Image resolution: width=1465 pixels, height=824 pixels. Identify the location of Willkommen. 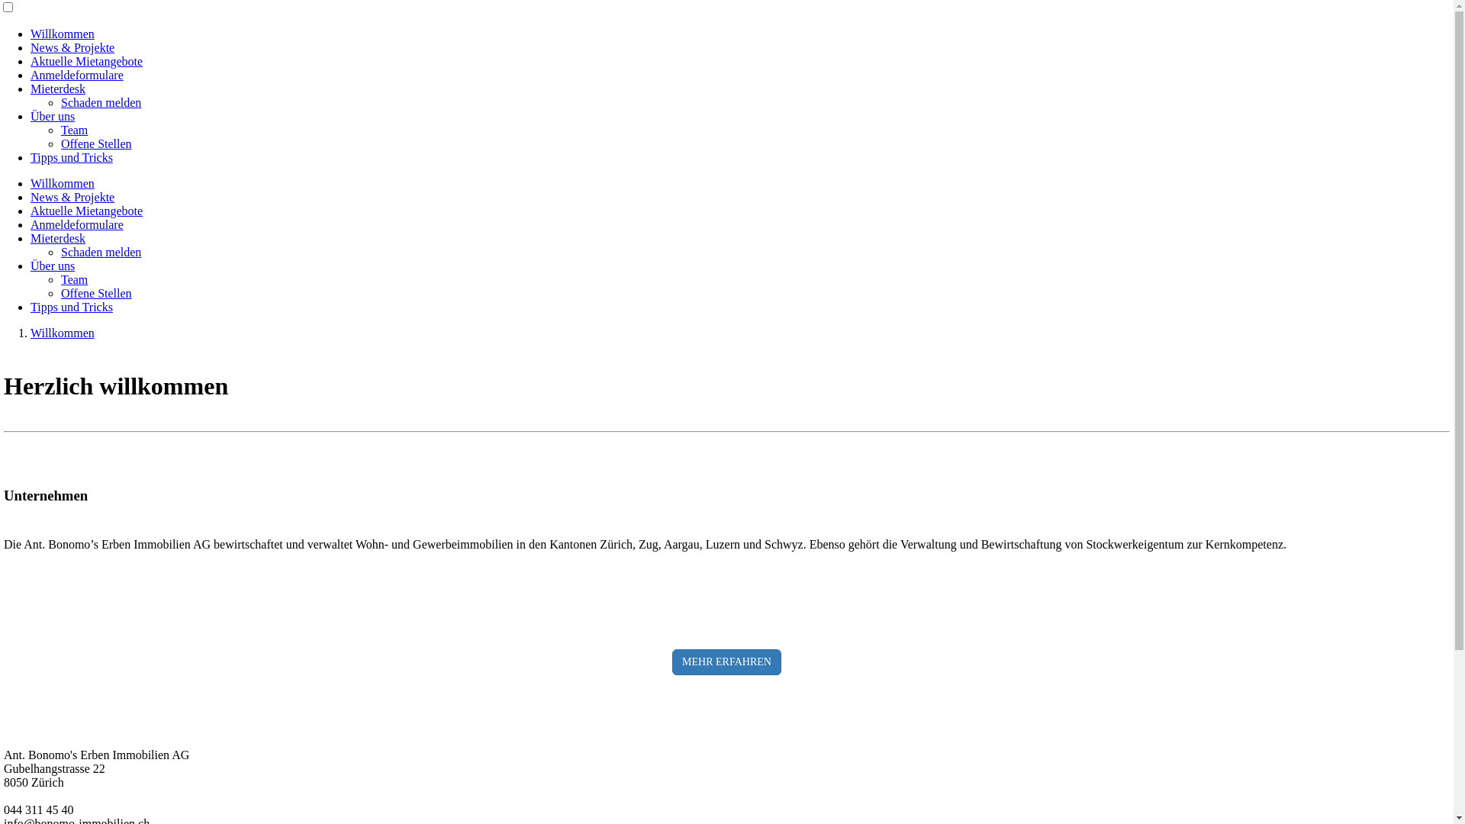
(63, 333).